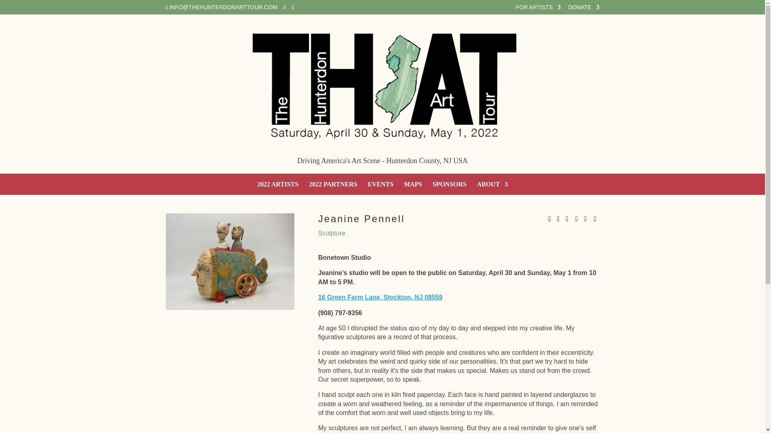  What do you see at coordinates (492, 188) in the screenshot?
I see `ABOUT` at bounding box center [492, 188].